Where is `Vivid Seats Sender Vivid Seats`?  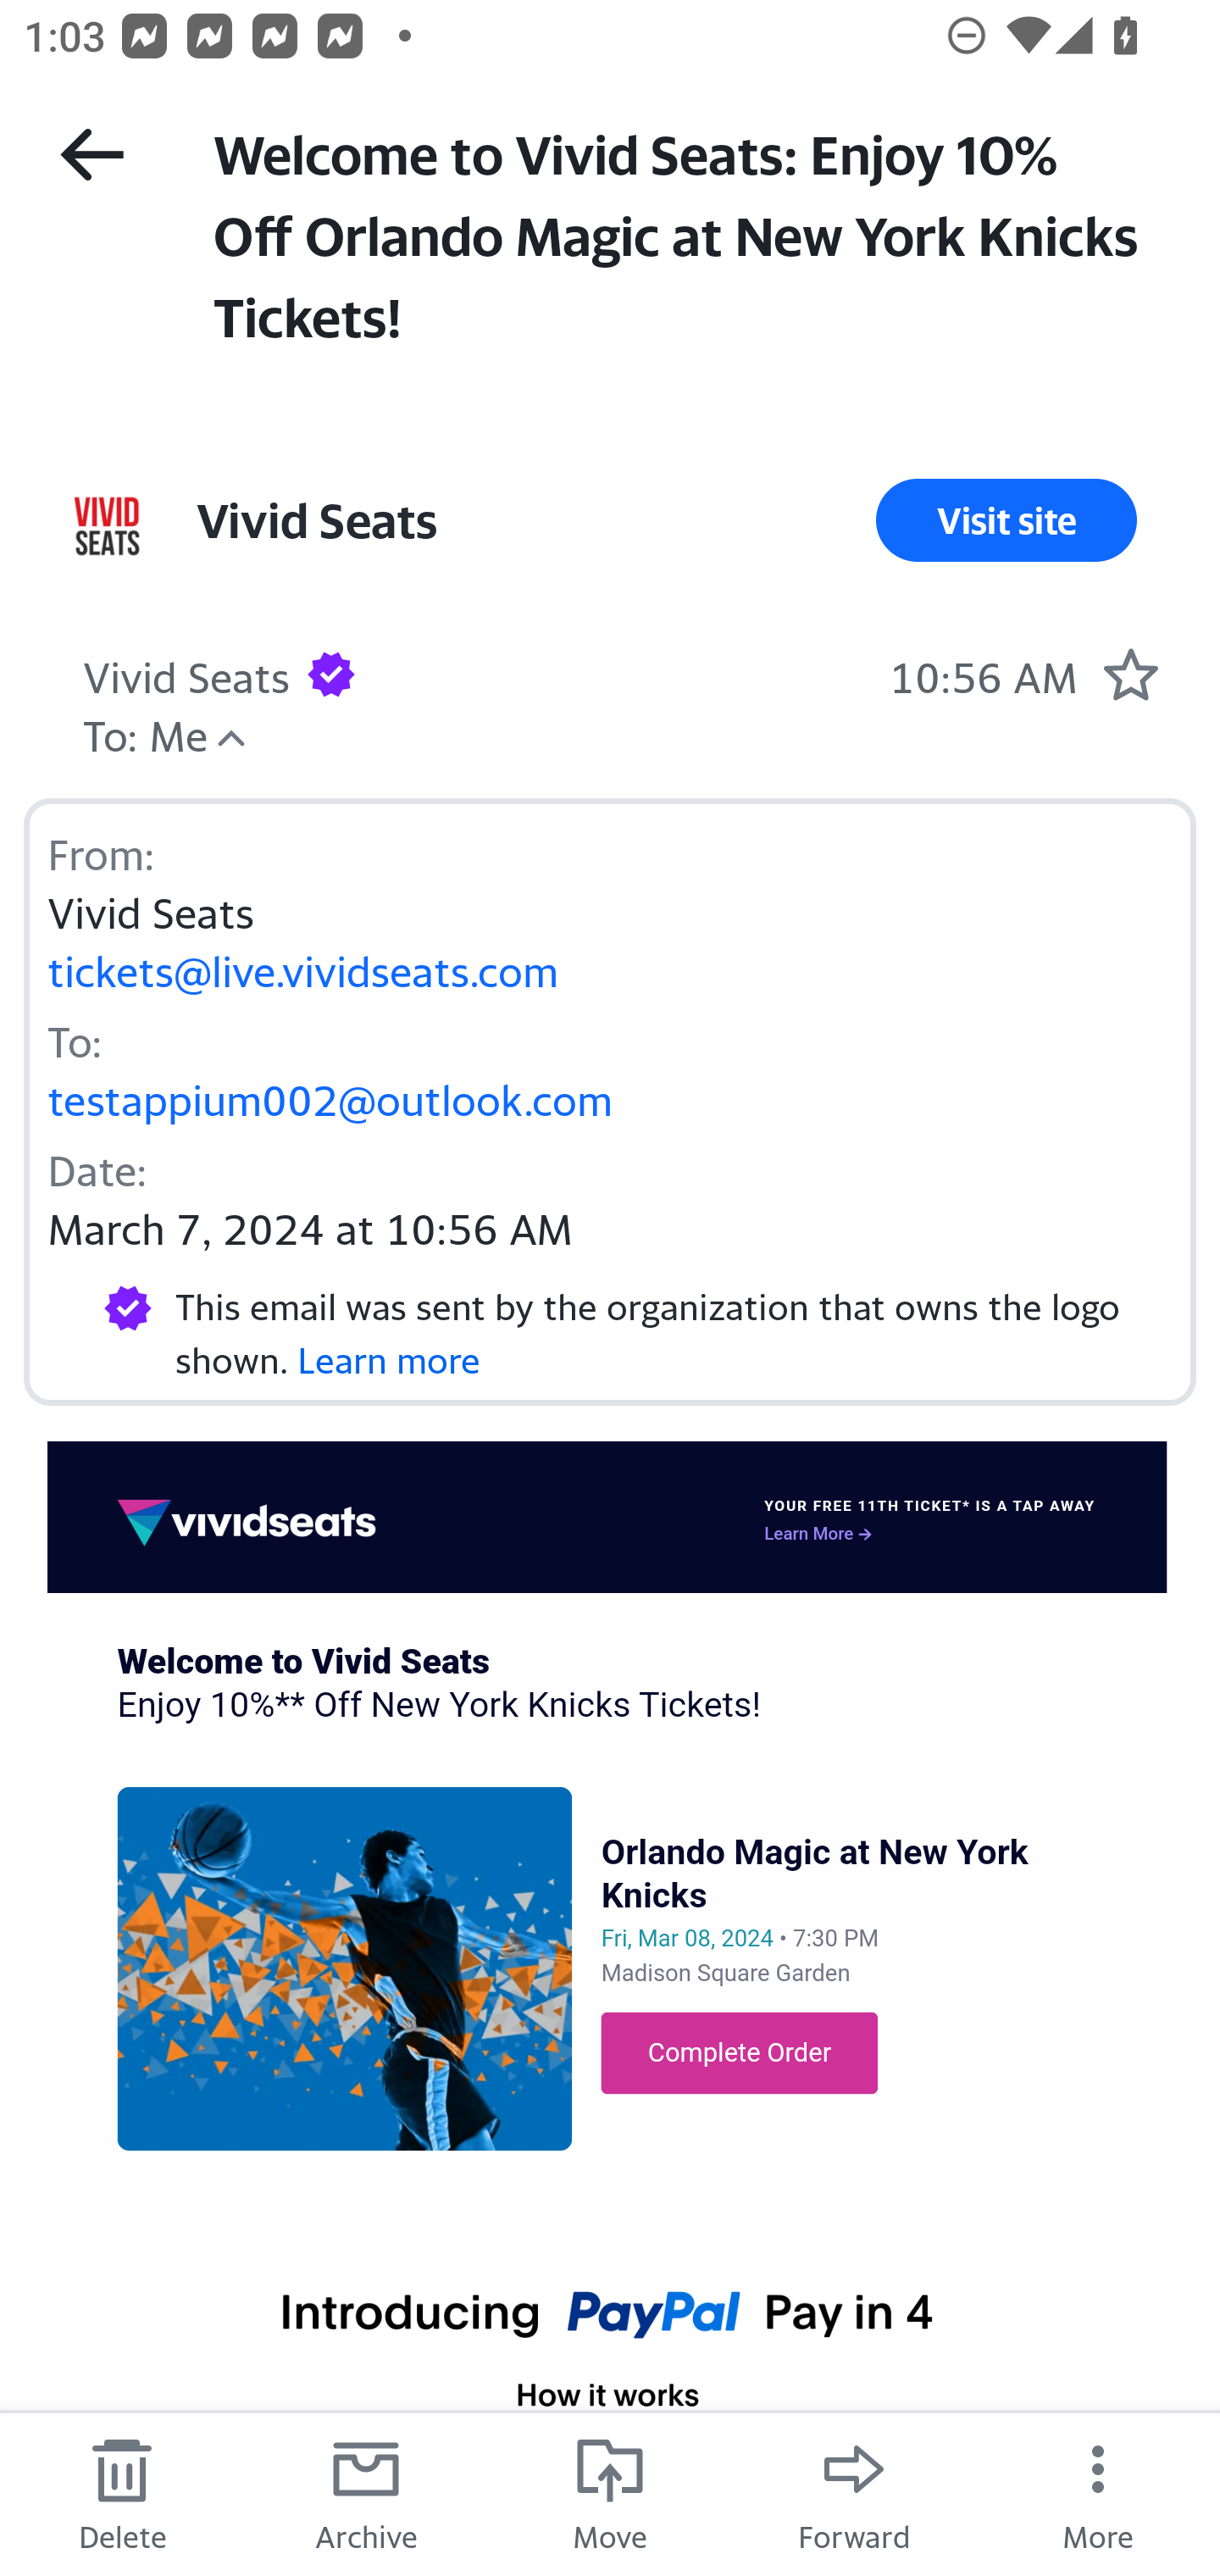 Vivid Seats Sender Vivid Seats is located at coordinates (315, 520).